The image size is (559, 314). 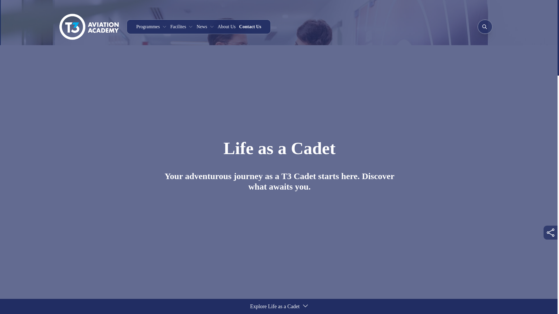 What do you see at coordinates (151, 27) in the screenshot?
I see `Programmes` at bounding box center [151, 27].